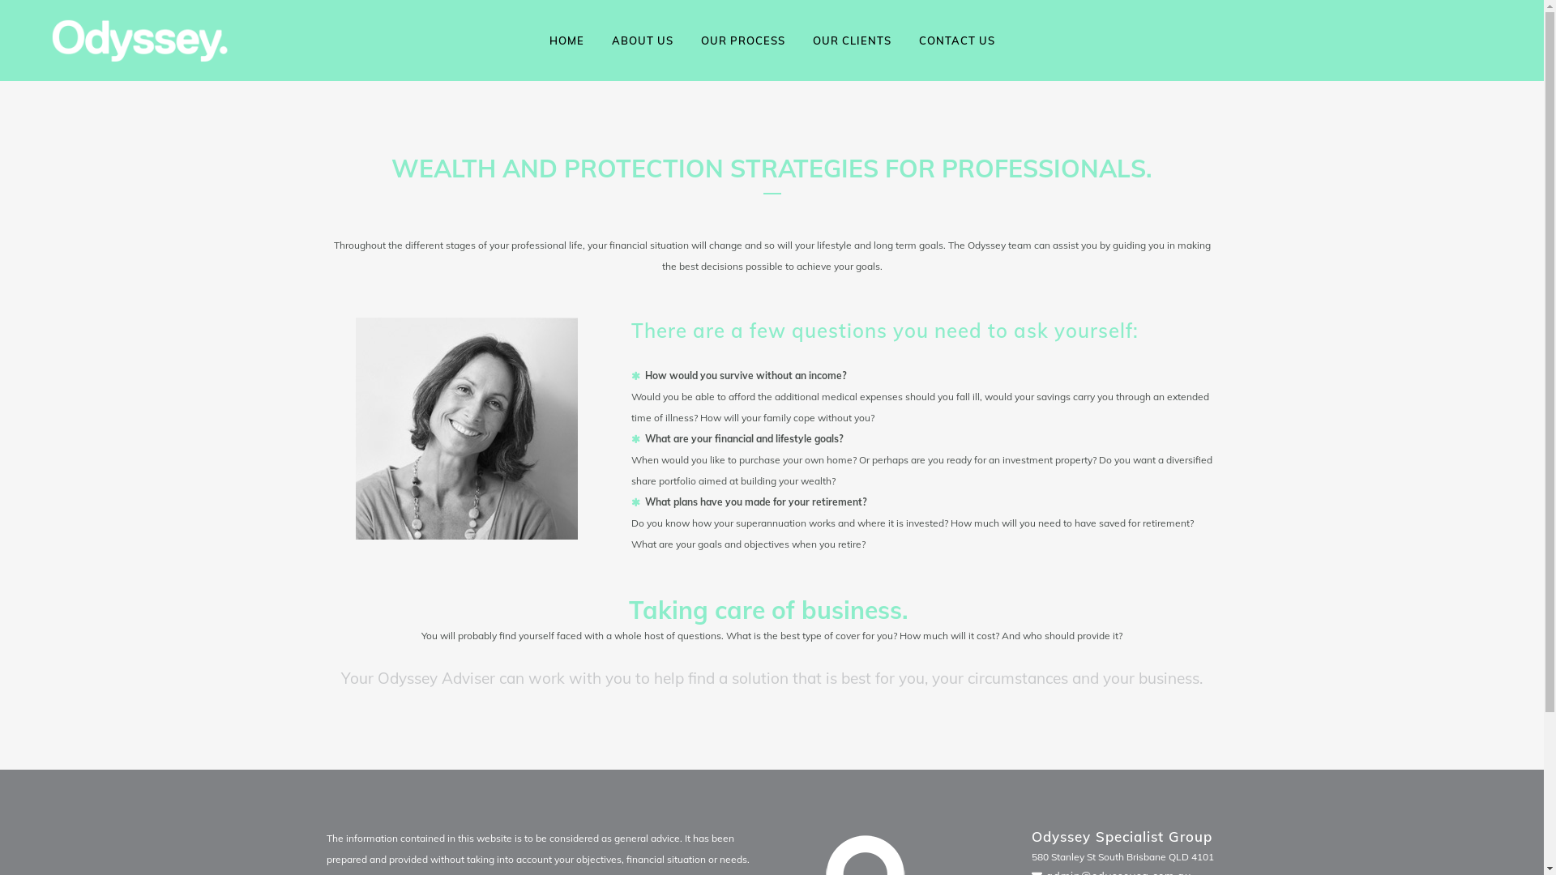 The height and width of the screenshot is (875, 1556). Describe the element at coordinates (566, 41) in the screenshot. I see `HOME` at that location.